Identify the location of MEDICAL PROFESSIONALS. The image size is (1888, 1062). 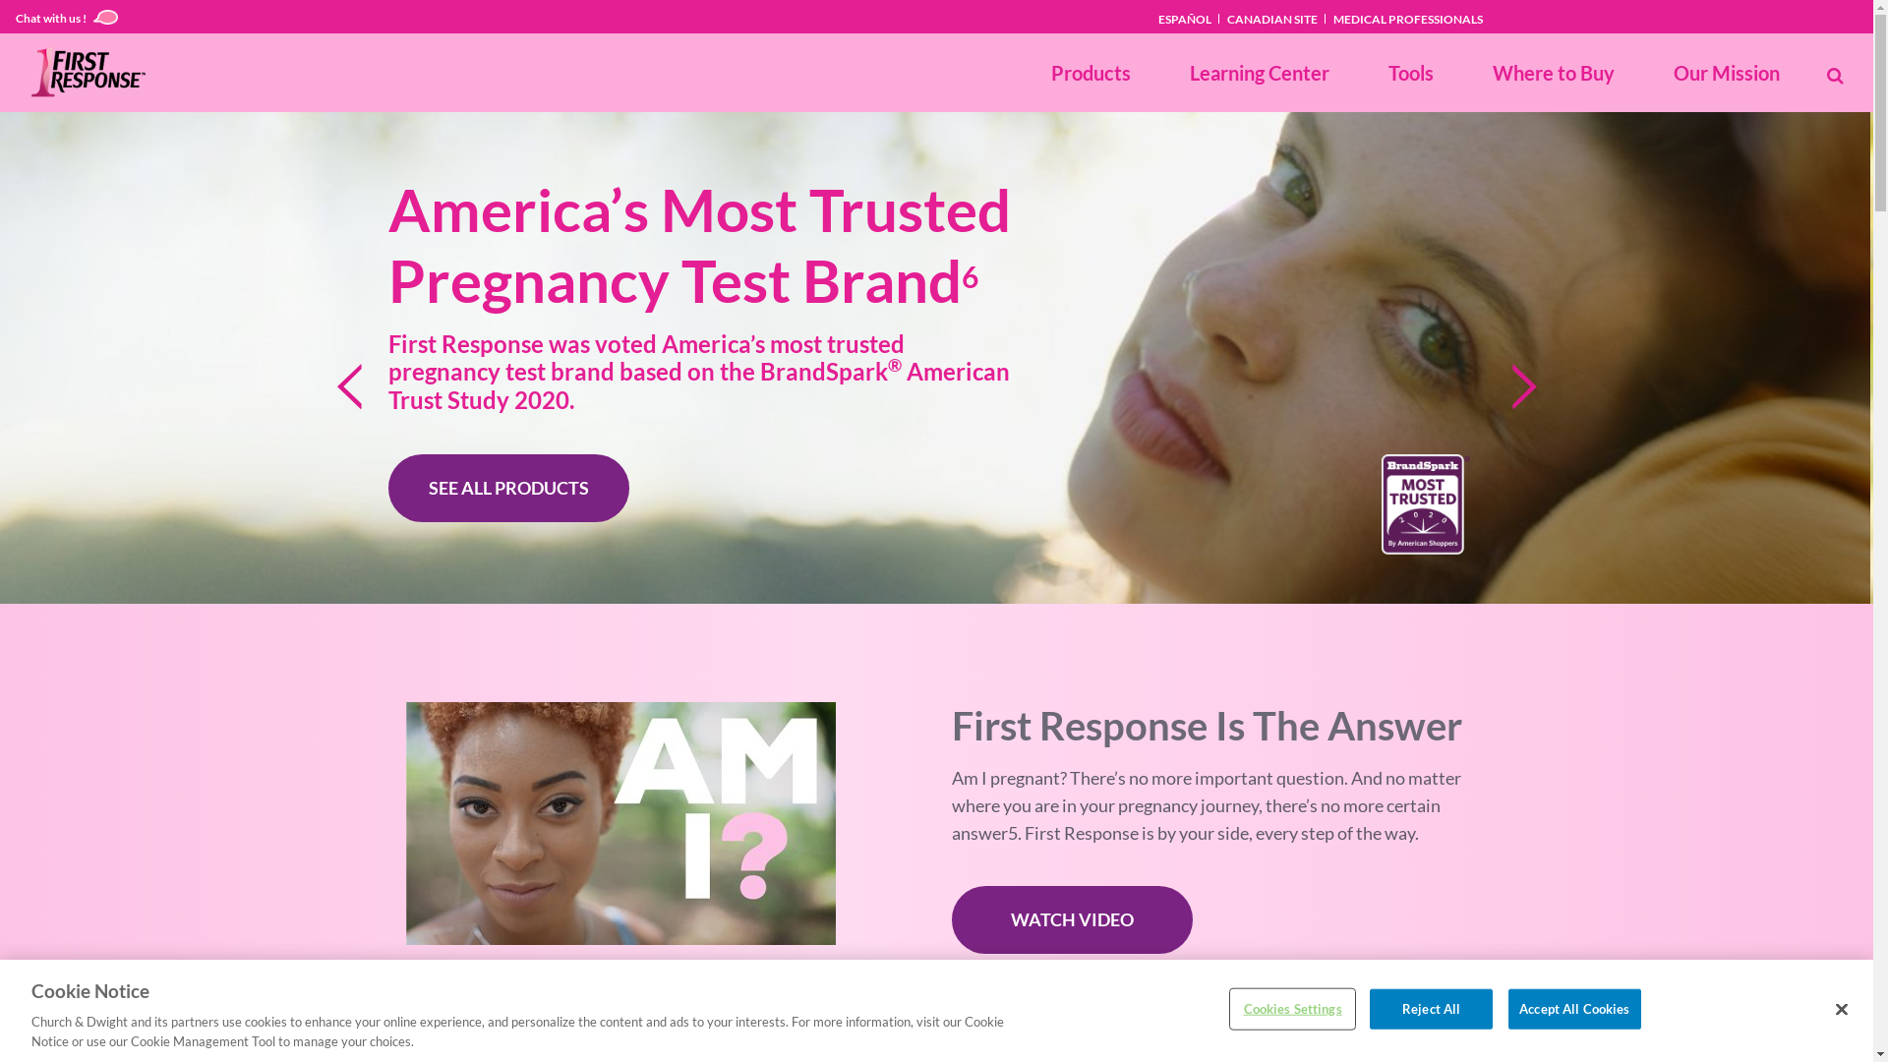
(1408, 20).